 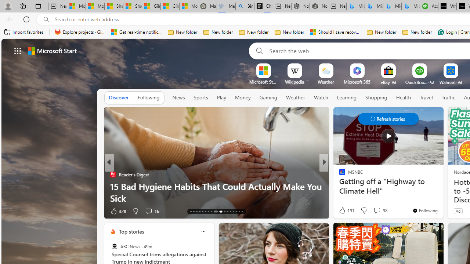 What do you see at coordinates (178, 98) in the screenshot?
I see `News` at bounding box center [178, 98].